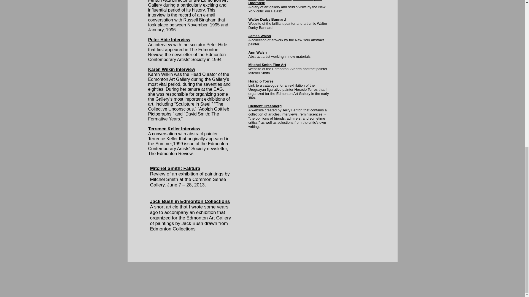 This screenshot has width=529, height=297. Describe the element at coordinates (267, 65) in the screenshot. I see `Mitchel Smith Fine Art` at that location.